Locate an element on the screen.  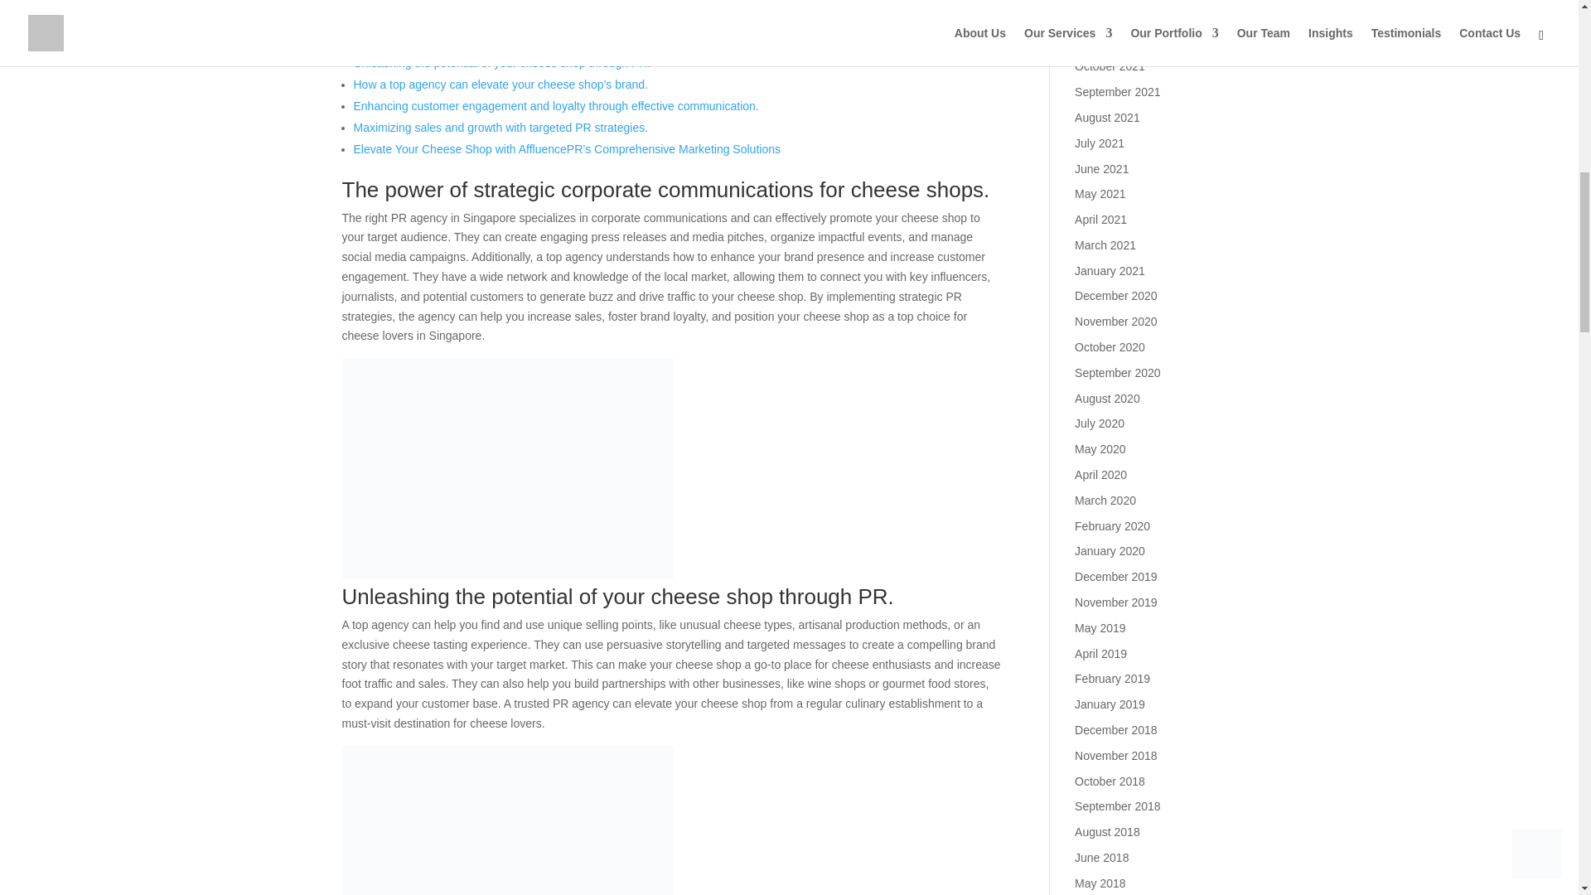
Maximizing sales and growth with targeted PR strategies. is located at coordinates (501, 128).